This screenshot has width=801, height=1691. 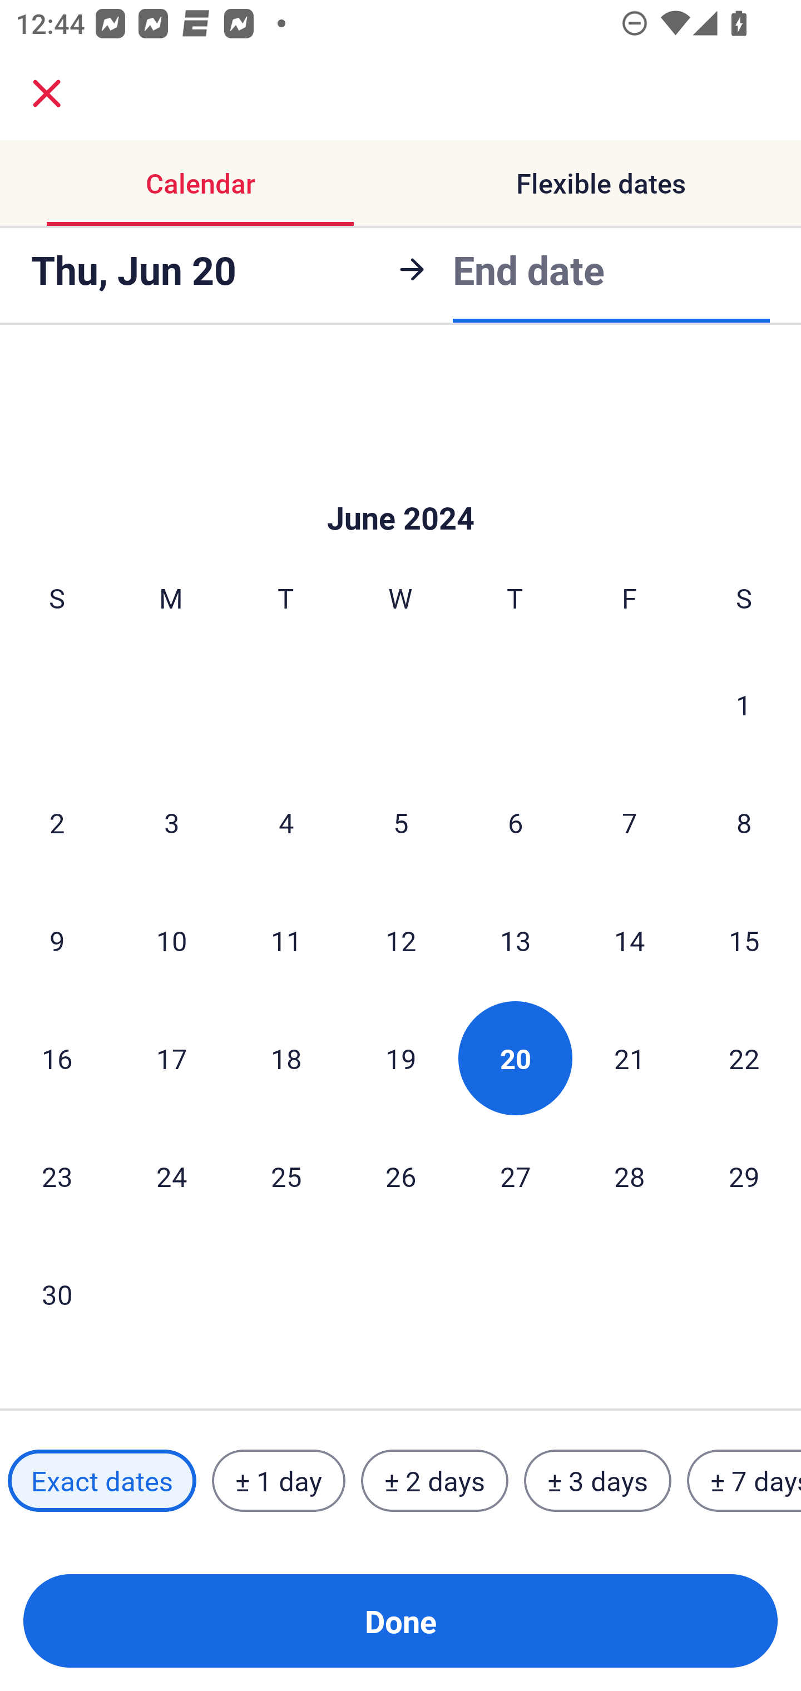 What do you see at coordinates (171, 1176) in the screenshot?
I see `24 Monday, June 24, 2024` at bounding box center [171, 1176].